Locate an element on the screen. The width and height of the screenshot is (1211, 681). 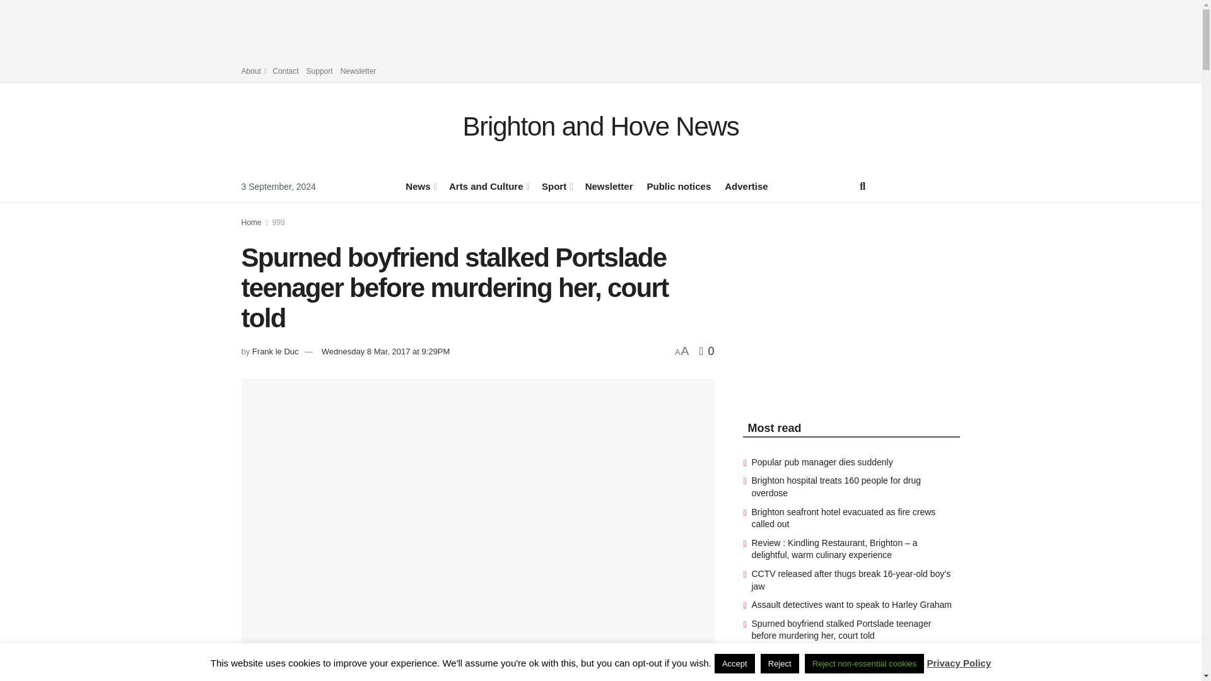
Sport is located at coordinates (556, 185).